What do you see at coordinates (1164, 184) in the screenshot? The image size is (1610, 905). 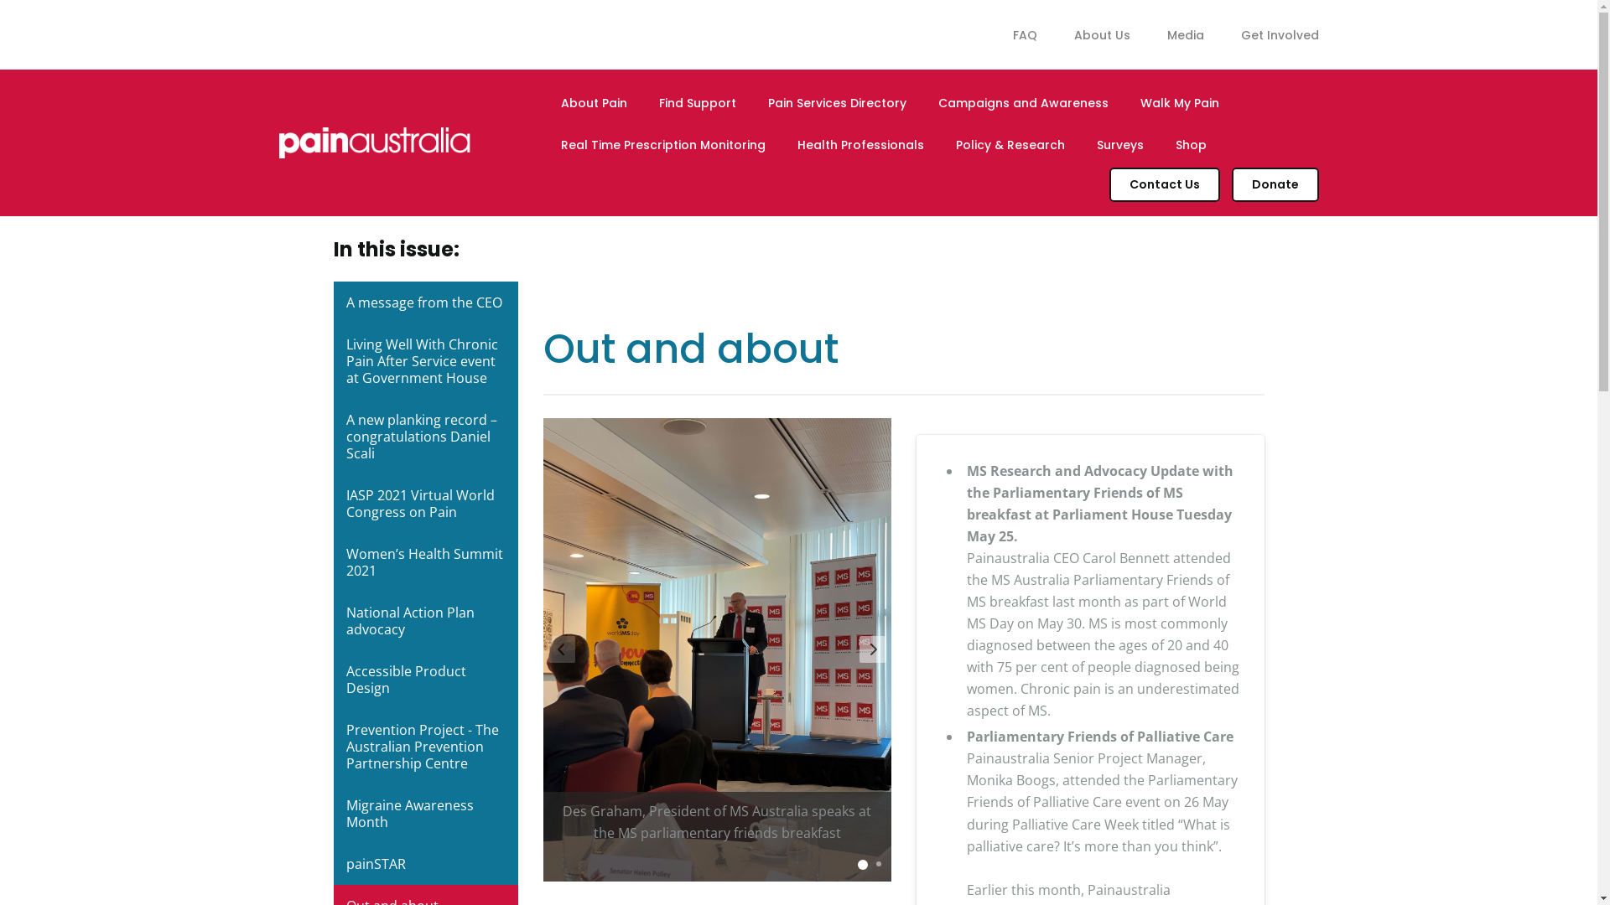 I see `Contact Us` at bounding box center [1164, 184].